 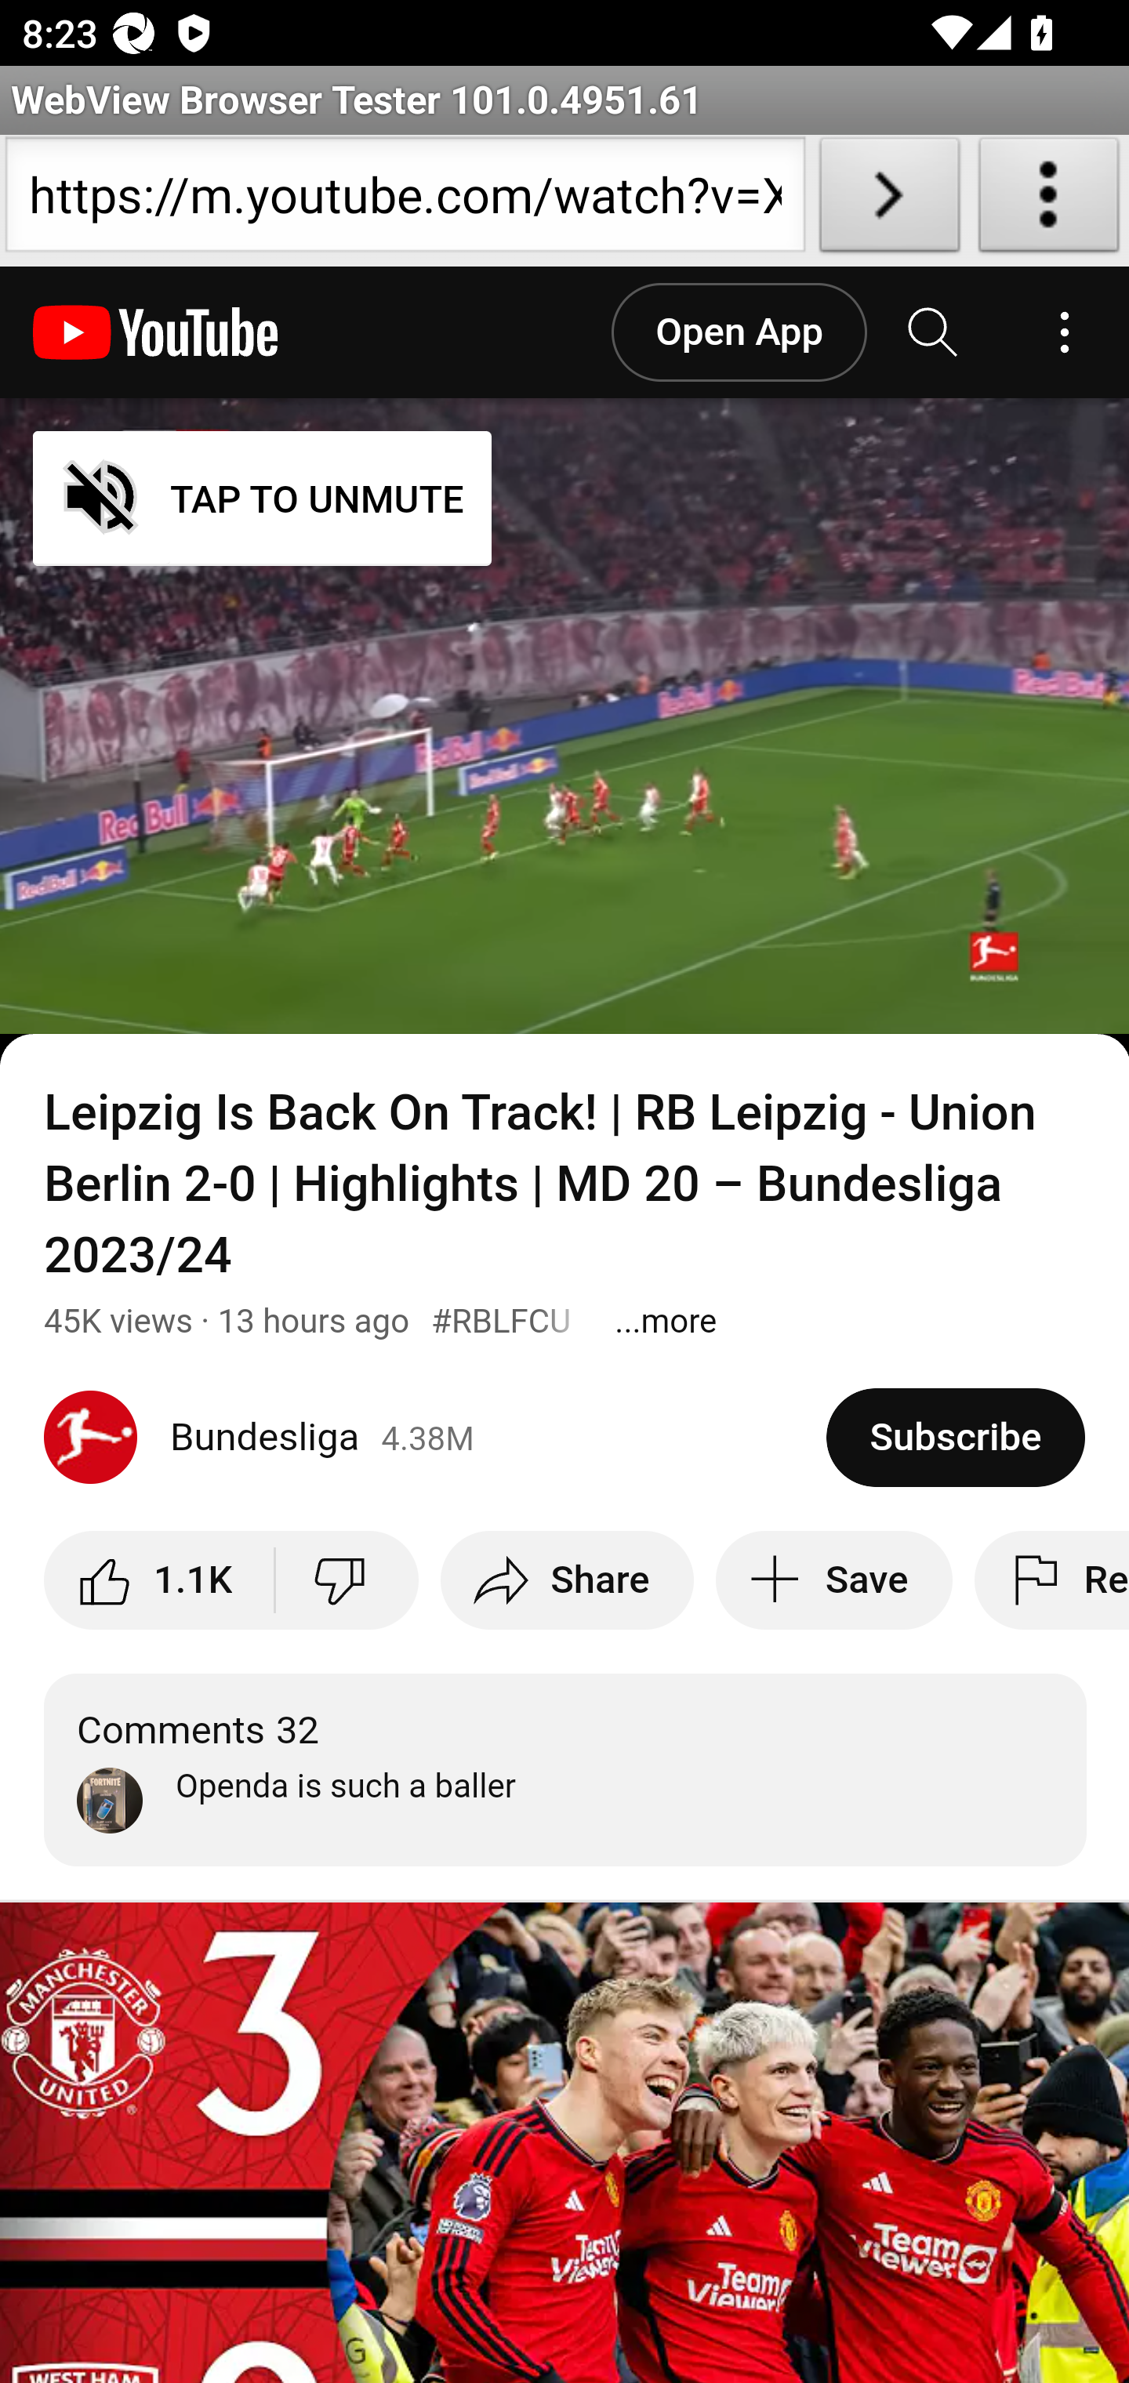 What do you see at coordinates (934, 333) in the screenshot?
I see `Search YouTube` at bounding box center [934, 333].